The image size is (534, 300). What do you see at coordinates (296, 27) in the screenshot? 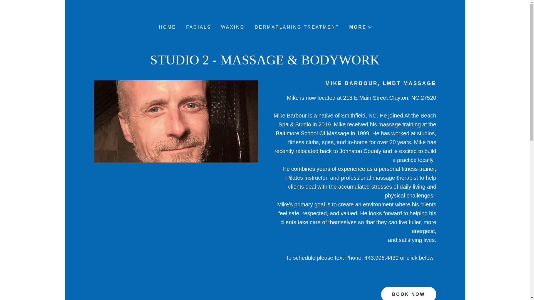
I see `DERMAPLANING TREATMENT` at bounding box center [296, 27].